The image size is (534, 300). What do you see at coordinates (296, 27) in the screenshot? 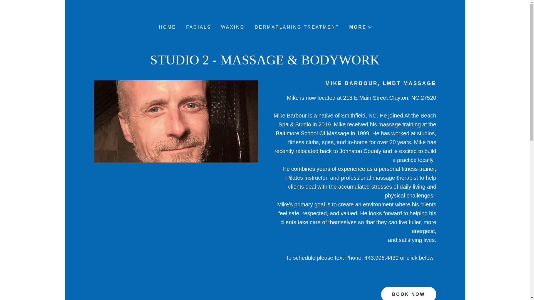
I see `DERMAPLANING TREATMENT` at bounding box center [296, 27].